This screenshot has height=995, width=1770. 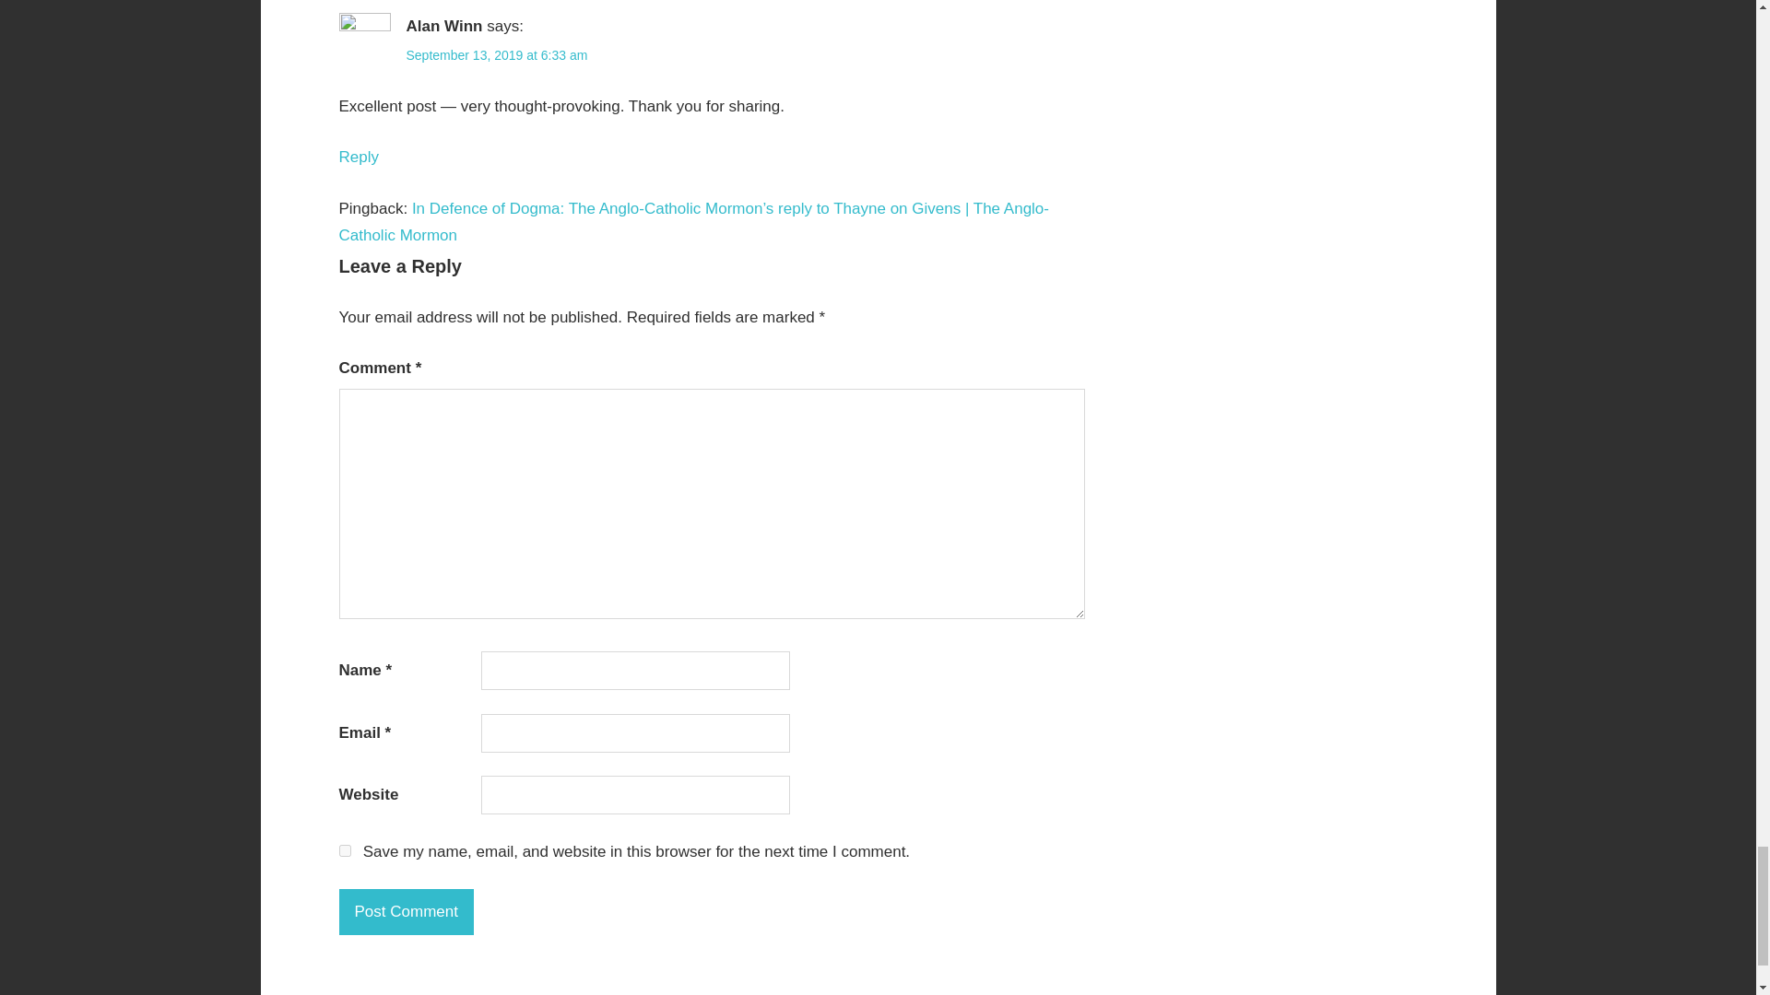 I want to click on Reply, so click(x=359, y=157).